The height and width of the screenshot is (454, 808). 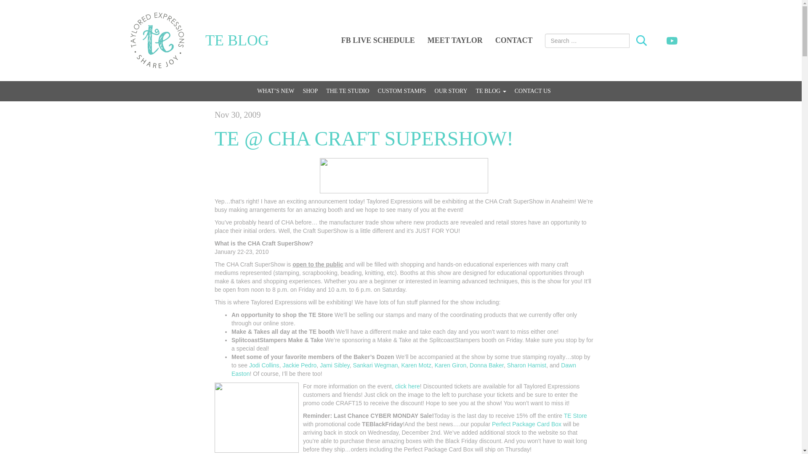 I want to click on Custom Stamps, so click(x=402, y=91).